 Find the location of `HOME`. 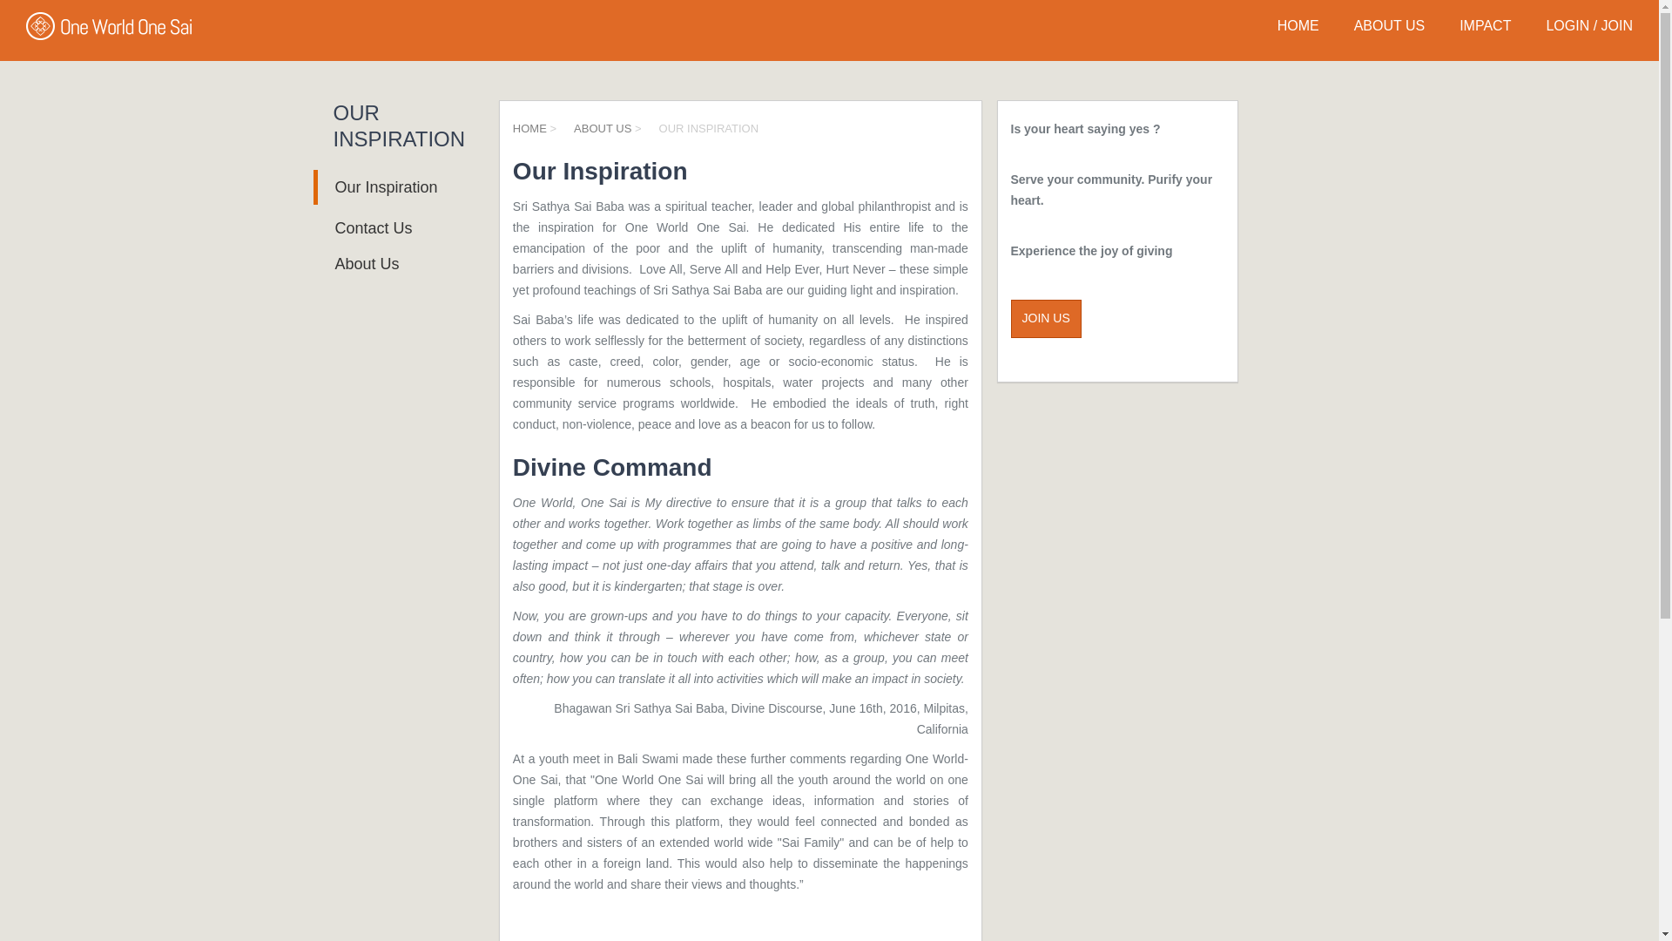

HOME is located at coordinates (529, 129).